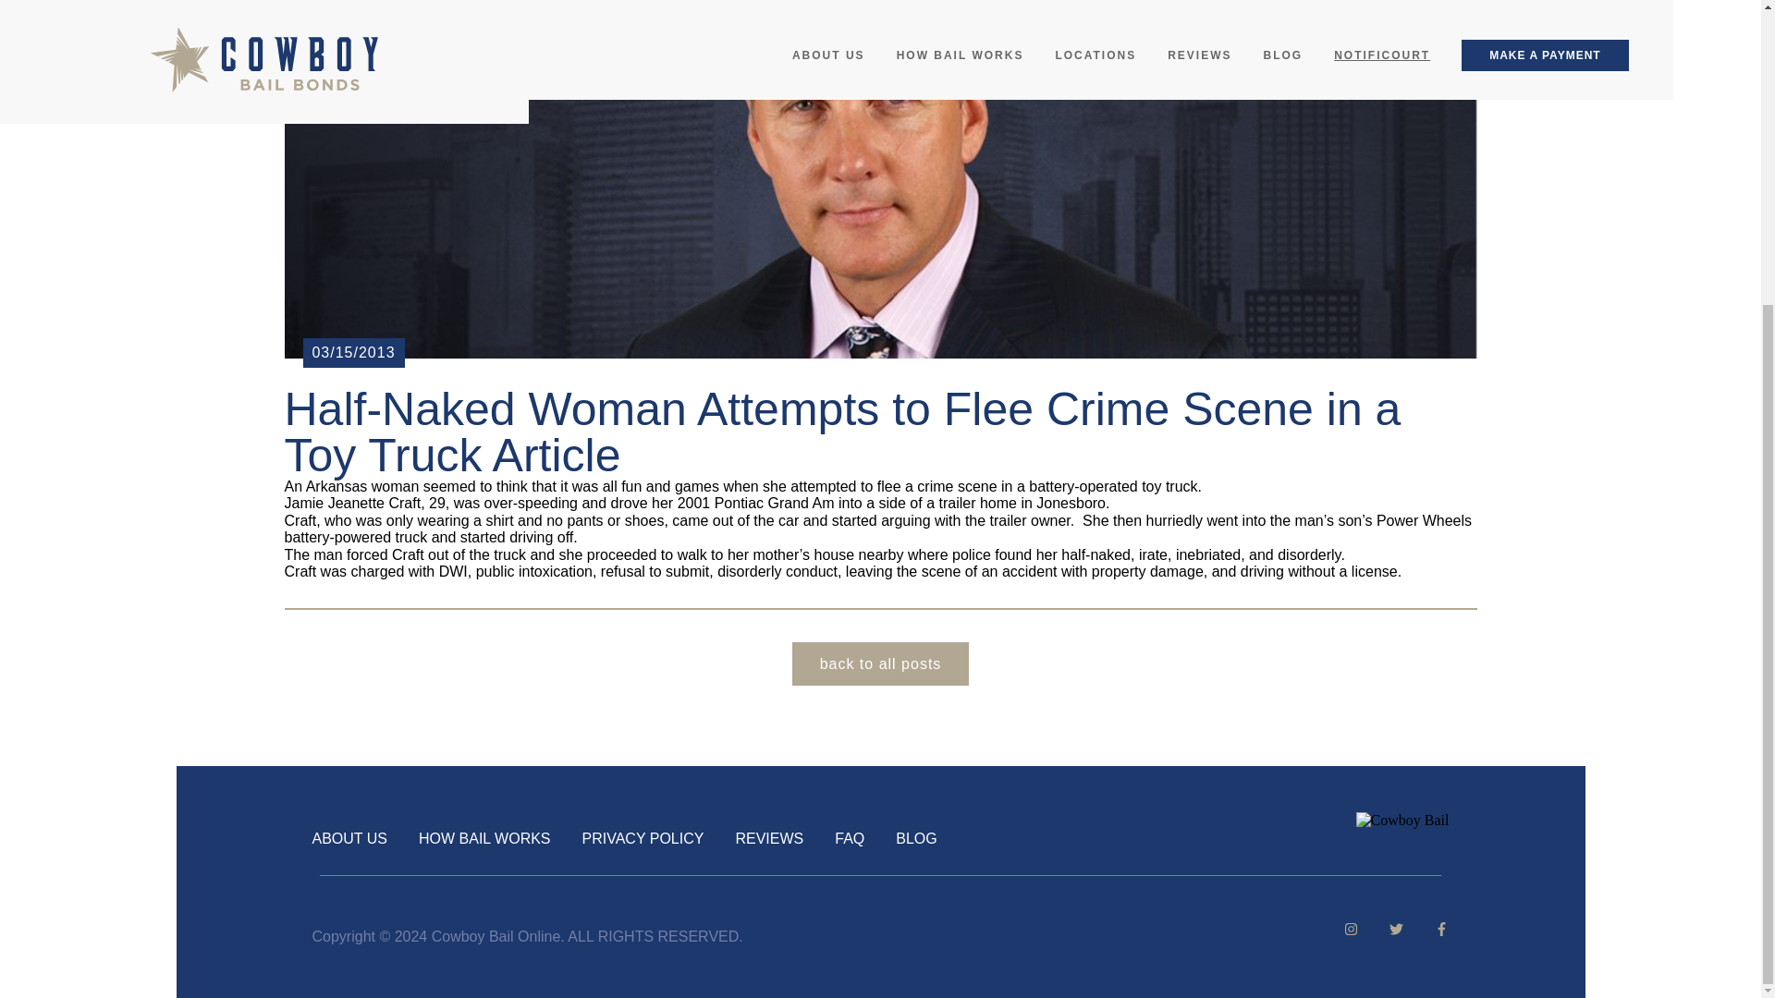  What do you see at coordinates (1427, 931) in the screenshot?
I see `Facebook` at bounding box center [1427, 931].